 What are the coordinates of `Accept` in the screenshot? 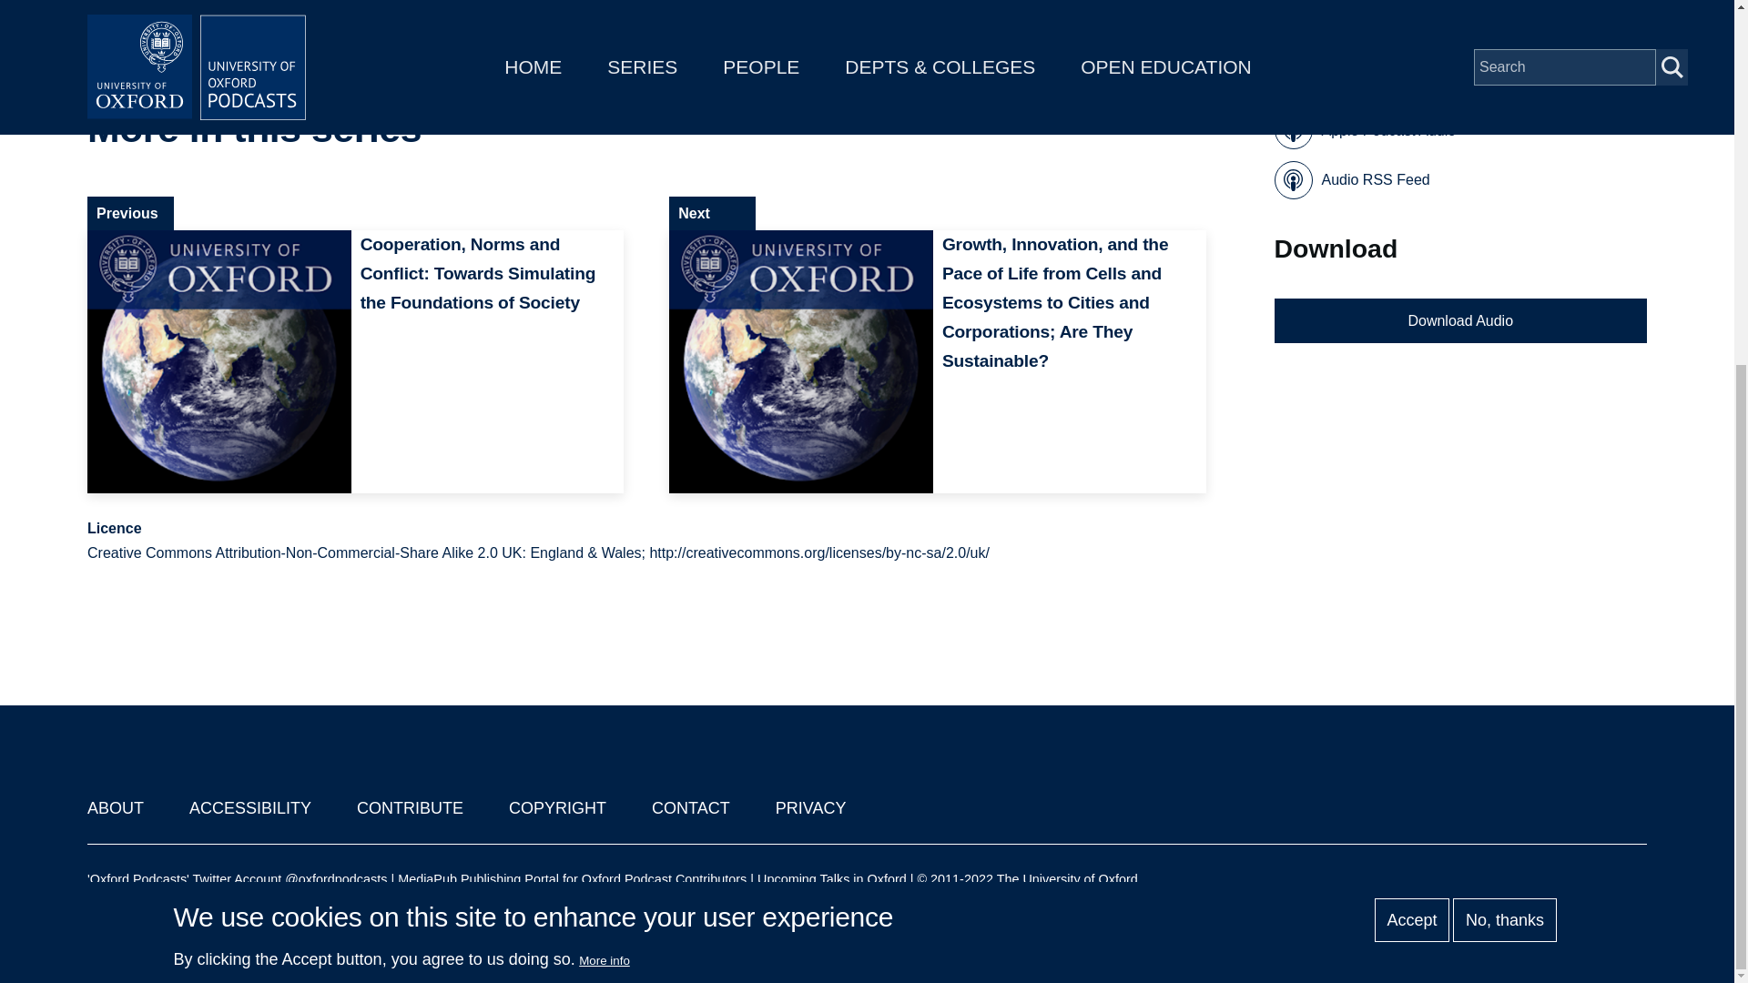 It's located at (1411, 348).